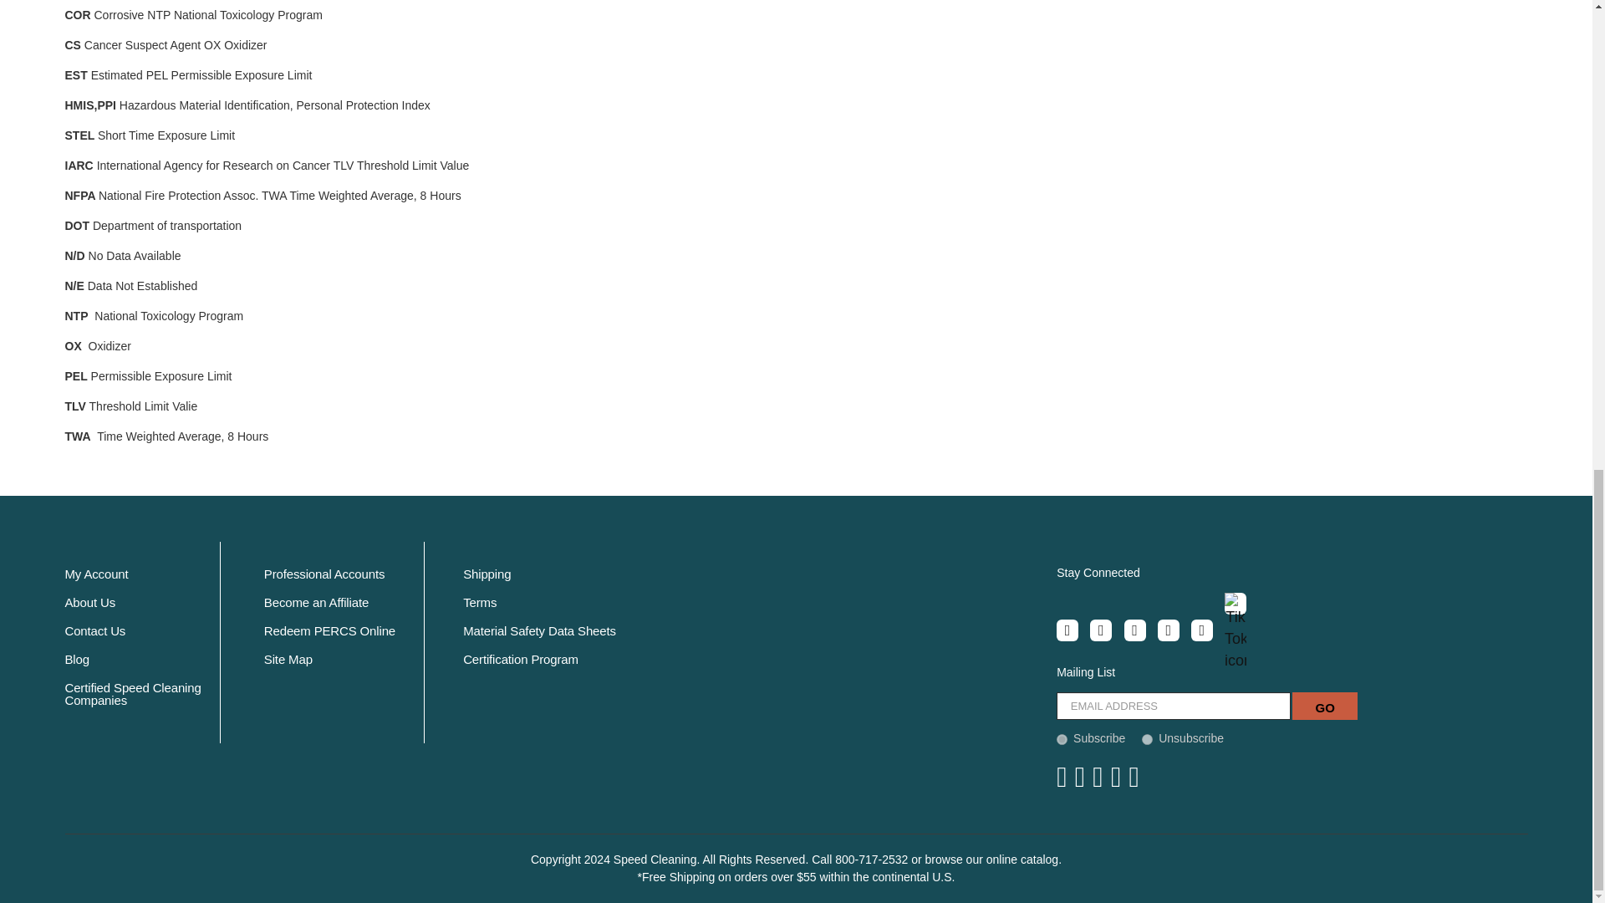 Image resolution: width=1605 pixels, height=903 pixels. I want to click on Like Us on Facebook, so click(1067, 630).